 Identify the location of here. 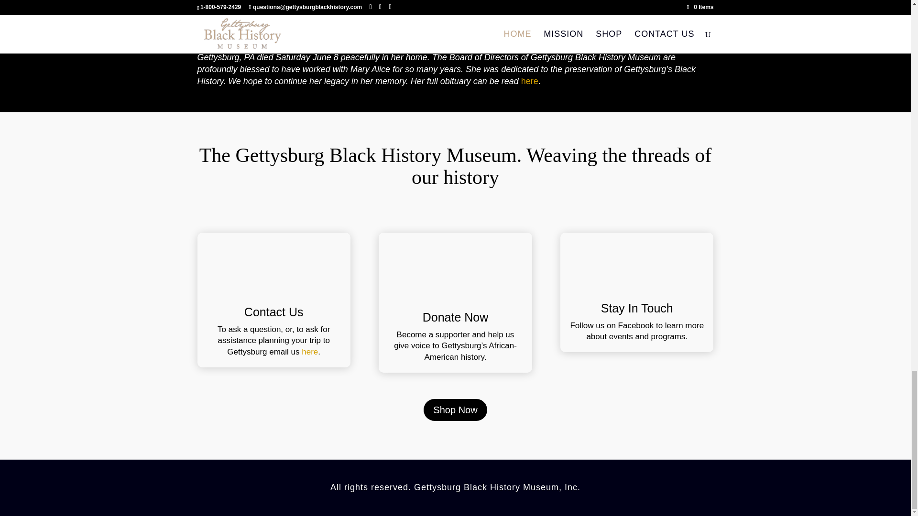
(310, 352).